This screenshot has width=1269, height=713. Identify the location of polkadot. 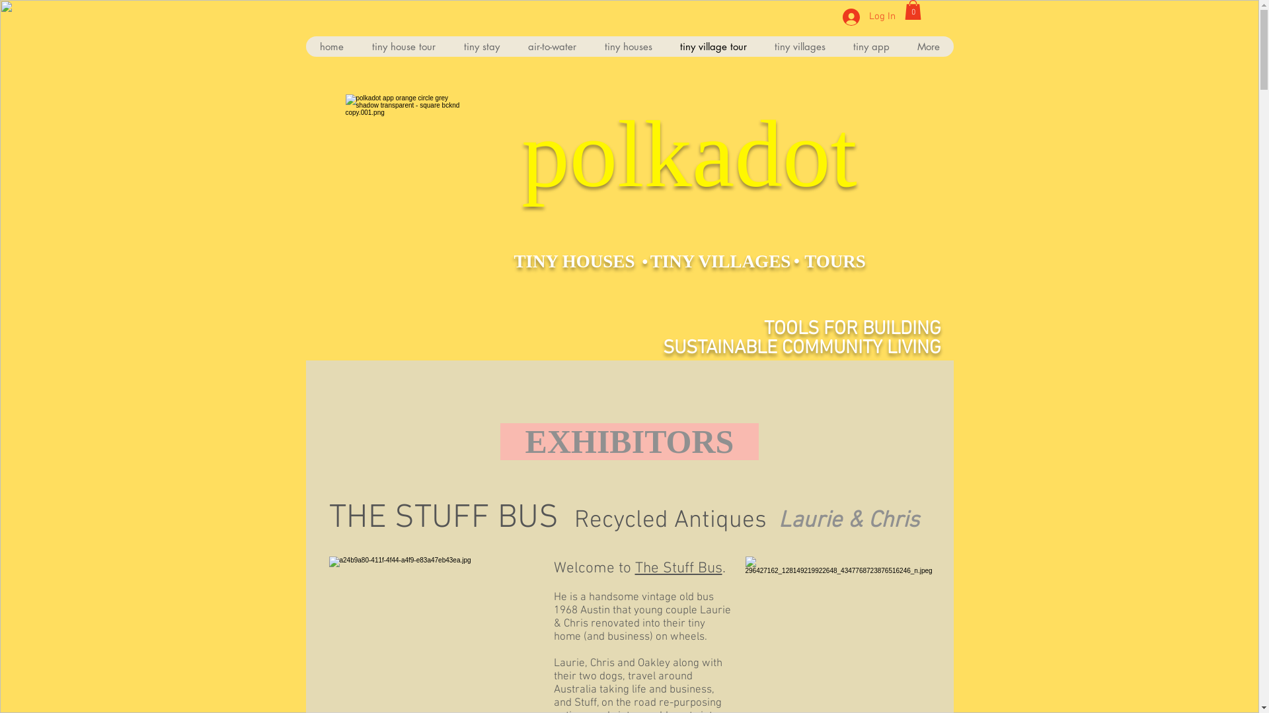
(689, 154).